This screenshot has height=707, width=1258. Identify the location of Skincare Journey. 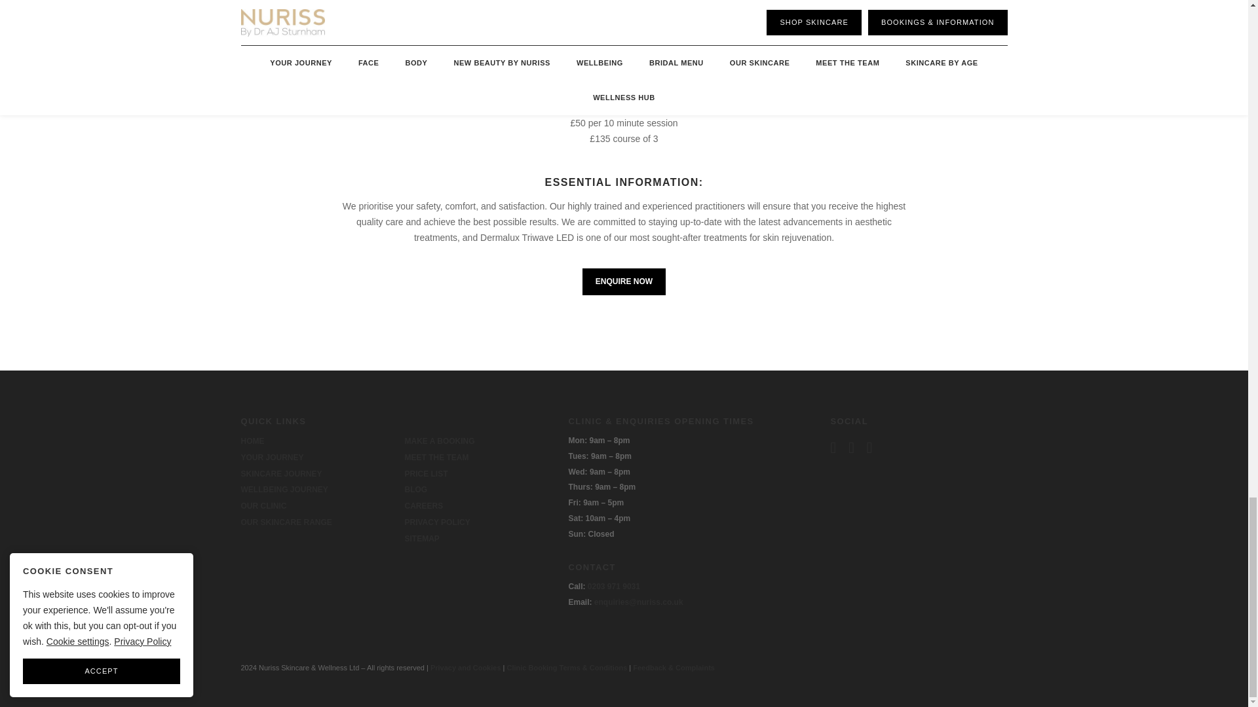
(282, 474).